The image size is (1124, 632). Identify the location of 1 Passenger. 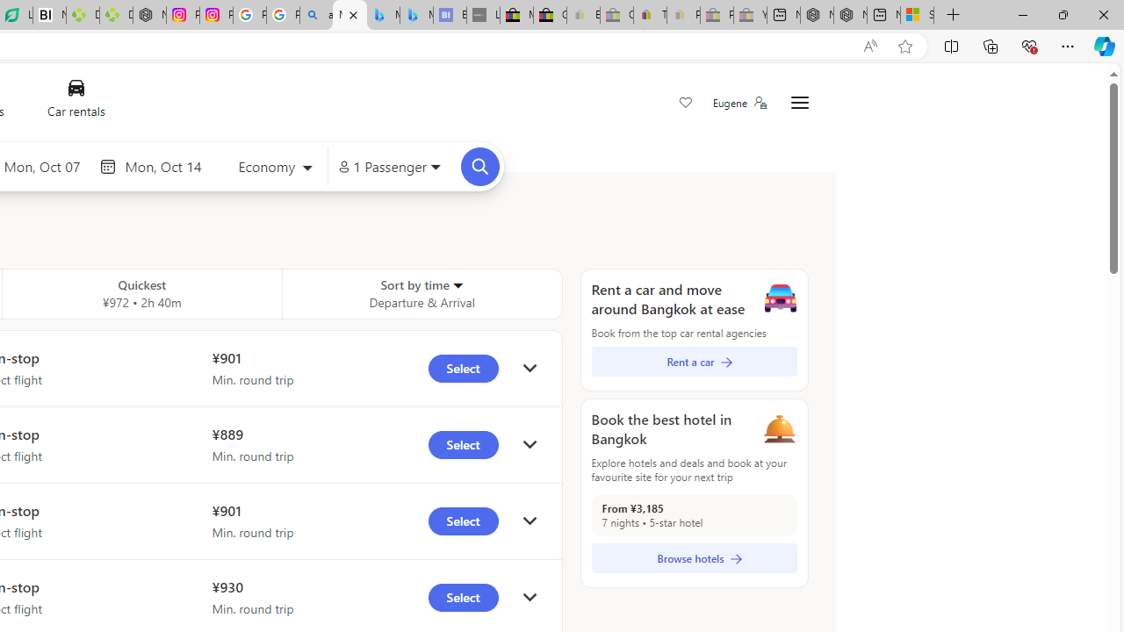
(390, 167).